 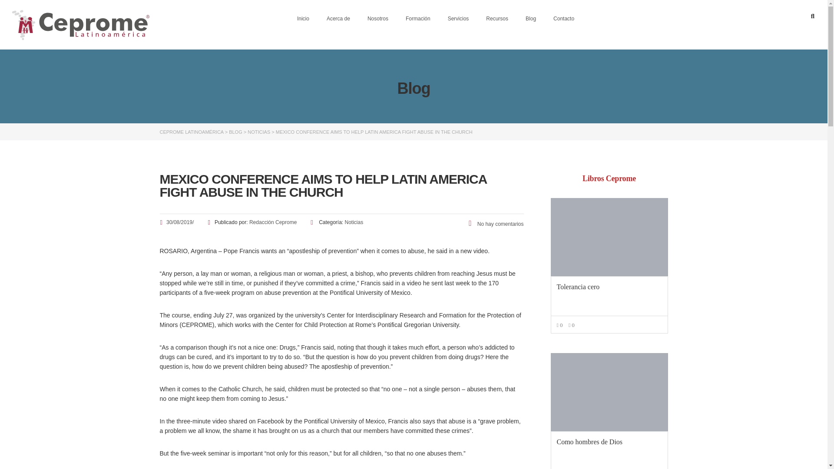 What do you see at coordinates (303, 18) in the screenshot?
I see `Inicio` at bounding box center [303, 18].